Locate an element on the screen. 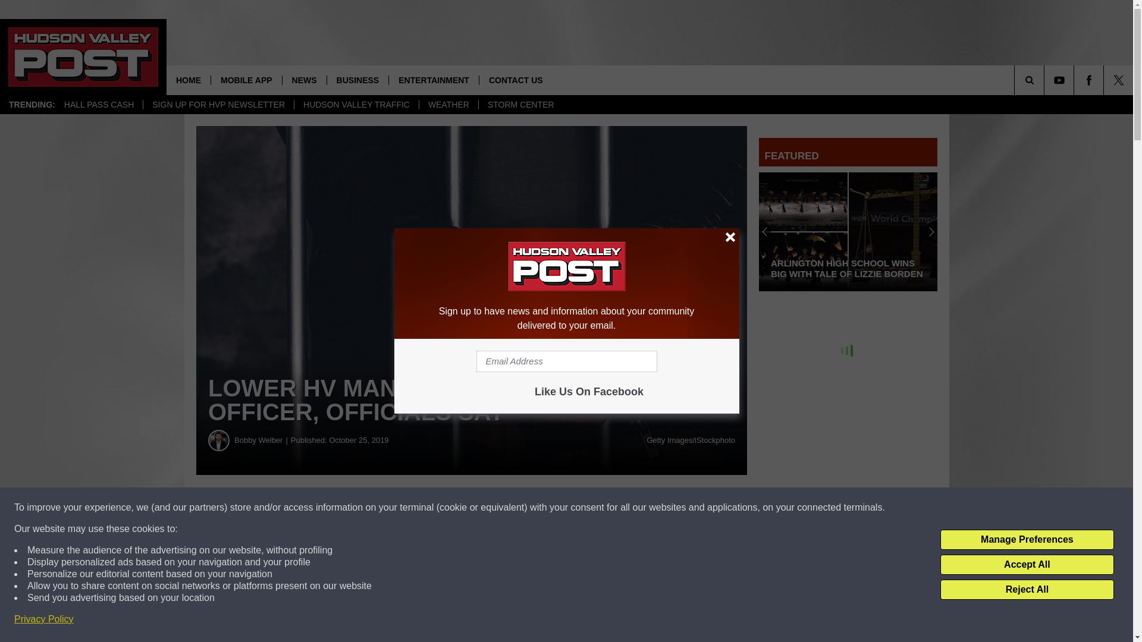 The height and width of the screenshot is (642, 1142). STORM CENTER is located at coordinates (520, 105).